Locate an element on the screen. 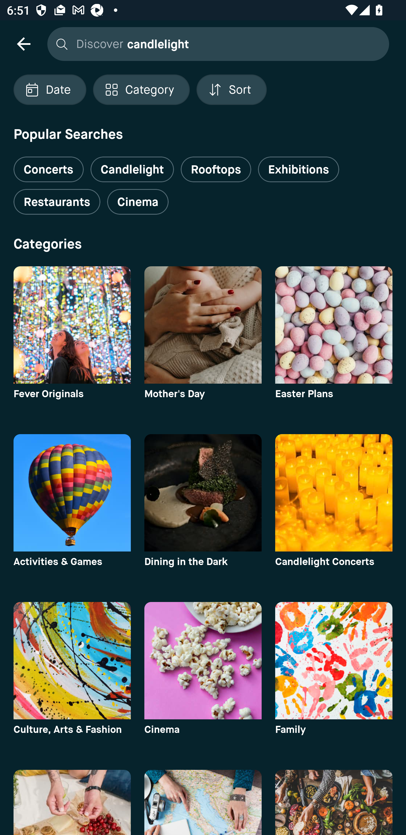 The width and height of the screenshot is (406, 835). Exhibitions is located at coordinates (298, 169).